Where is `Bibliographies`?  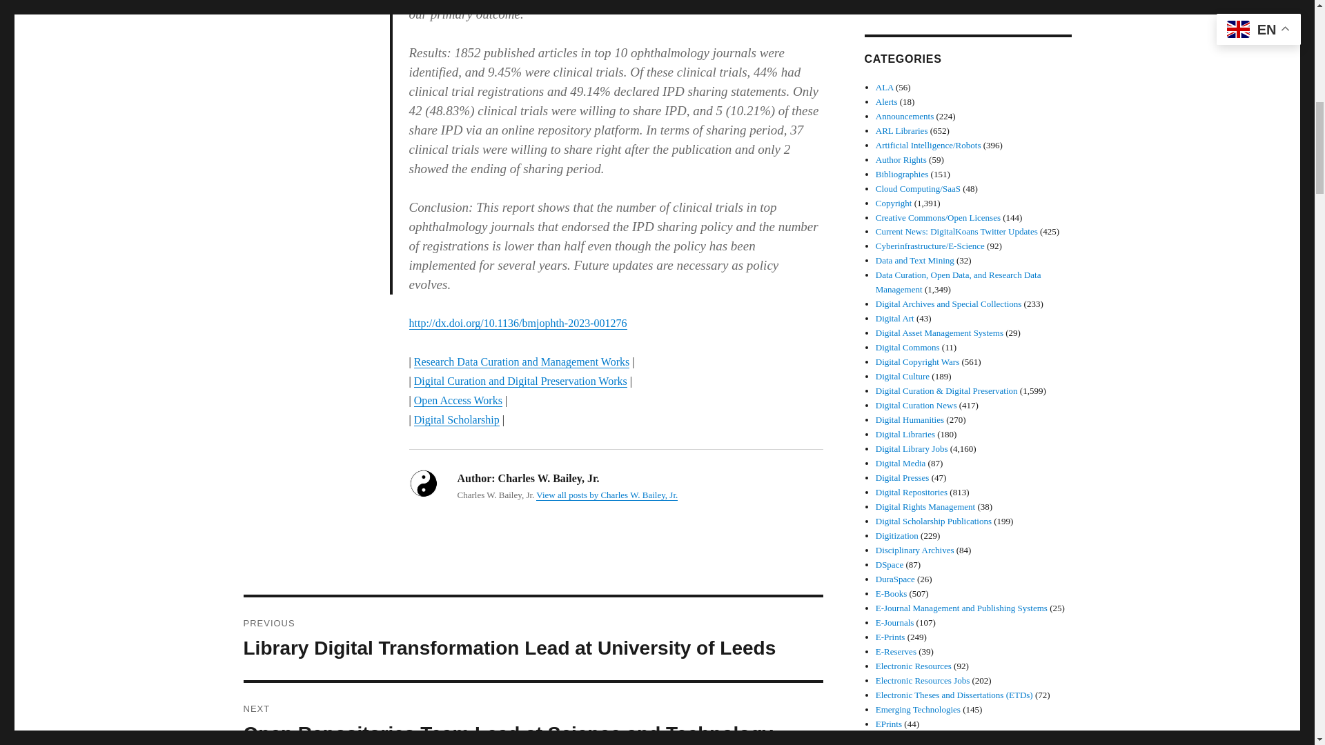 Bibliographies is located at coordinates (902, 174).